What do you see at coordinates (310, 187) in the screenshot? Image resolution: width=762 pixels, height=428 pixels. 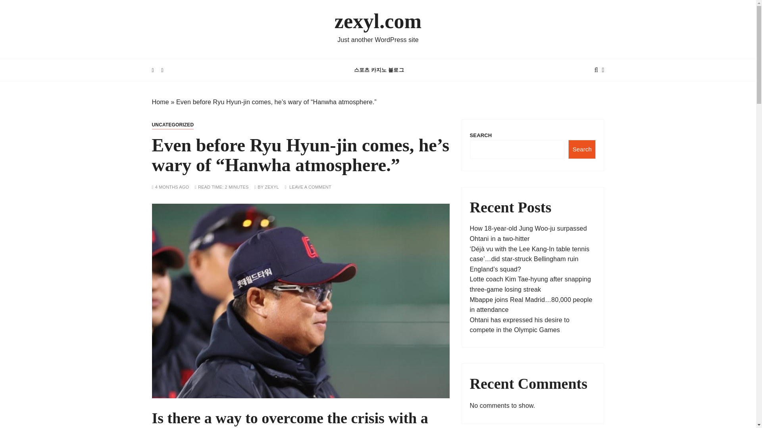 I see `LEAVE A COMMENT` at bounding box center [310, 187].